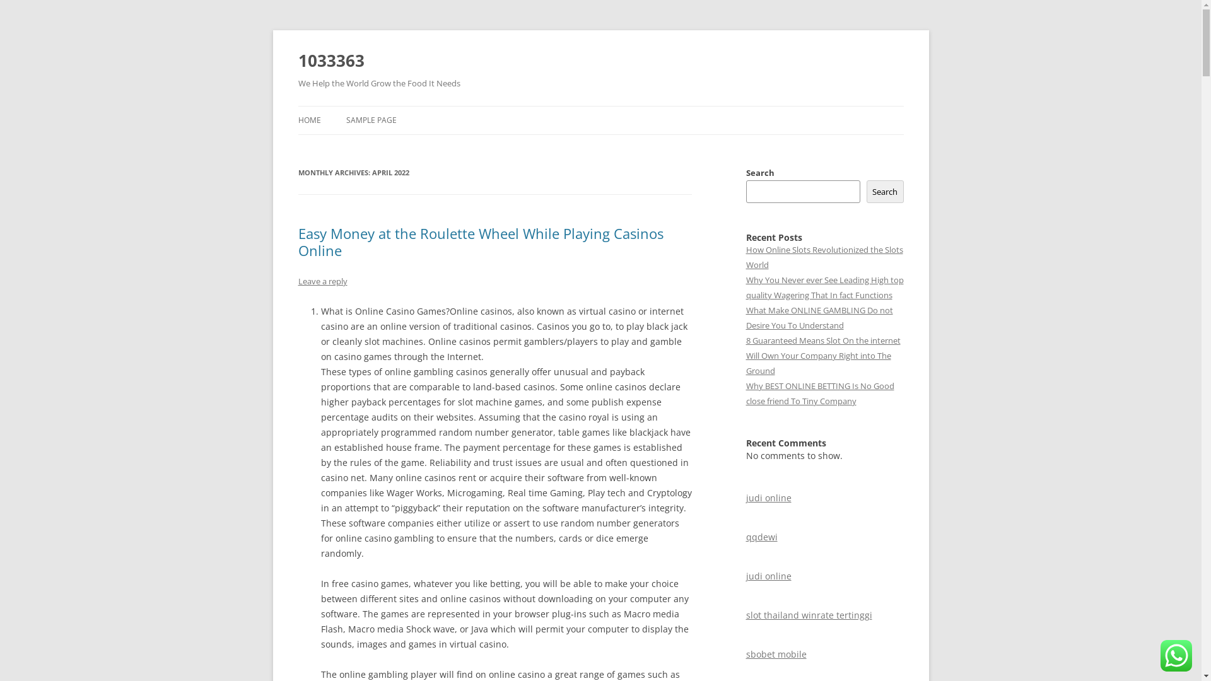 This screenshot has height=681, width=1211. What do you see at coordinates (768, 498) in the screenshot?
I see `judi online` at bounding box center [768, 498].